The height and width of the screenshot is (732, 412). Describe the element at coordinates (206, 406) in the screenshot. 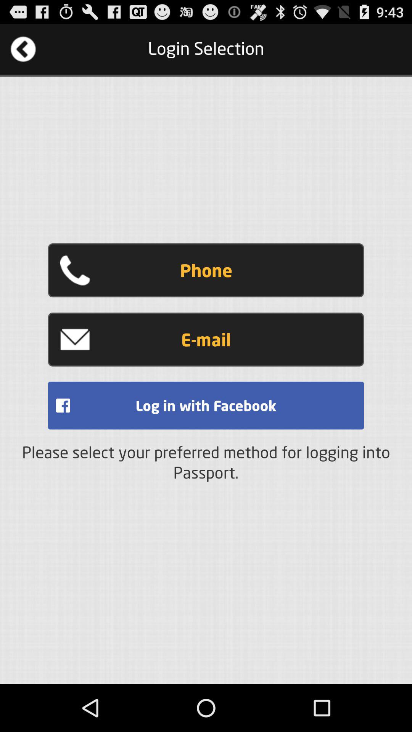

I see `launch the log in with item` at that location.